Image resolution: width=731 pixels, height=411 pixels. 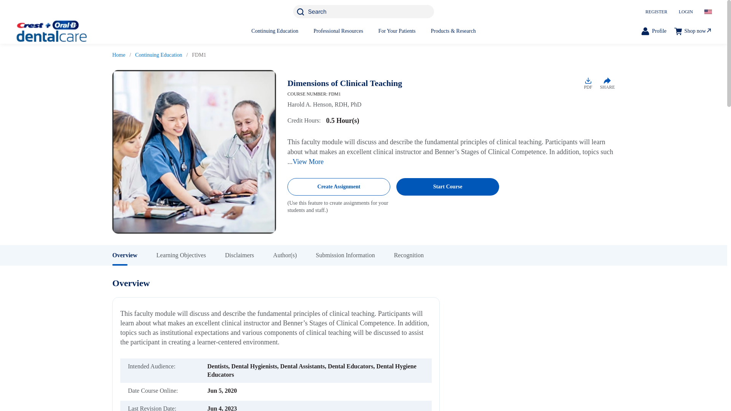 What do you see at coordinates (190, 255) in the screenshot?
I see `Learning Objectives` at bounding box center [190, 255].